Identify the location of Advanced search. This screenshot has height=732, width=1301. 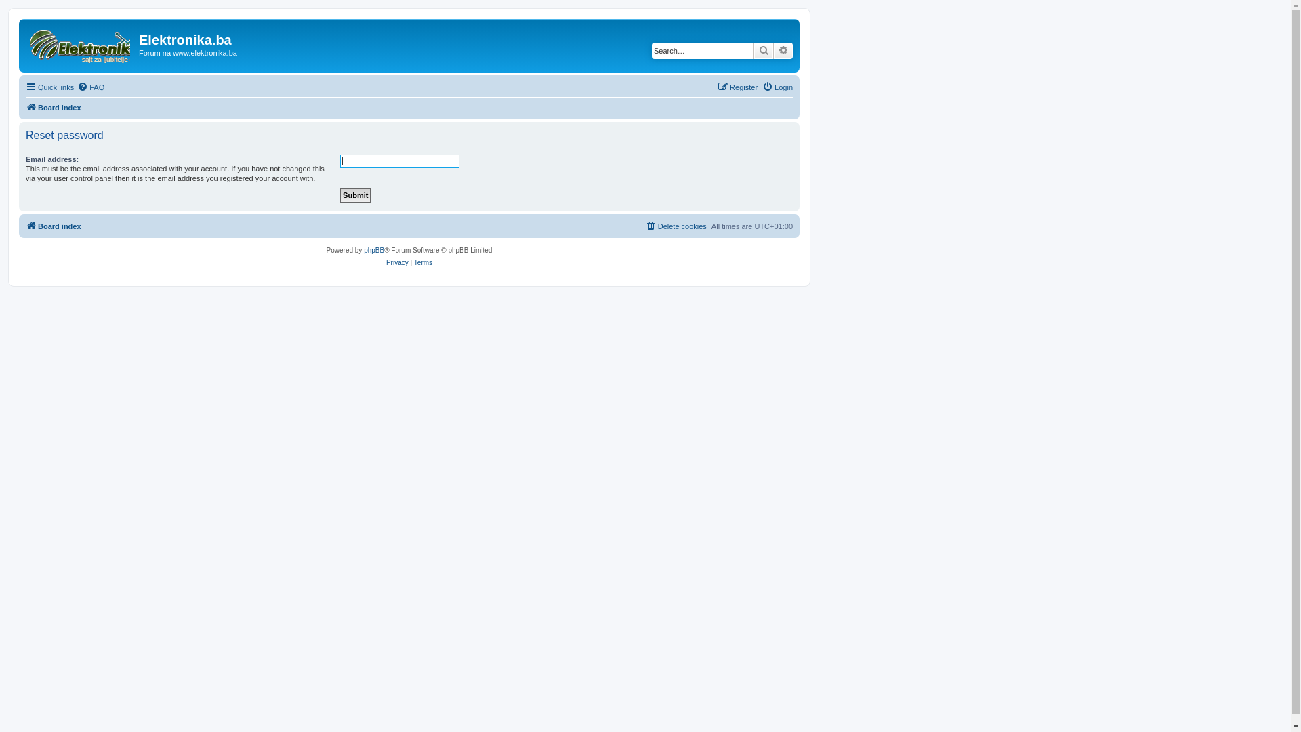
(783, 51).